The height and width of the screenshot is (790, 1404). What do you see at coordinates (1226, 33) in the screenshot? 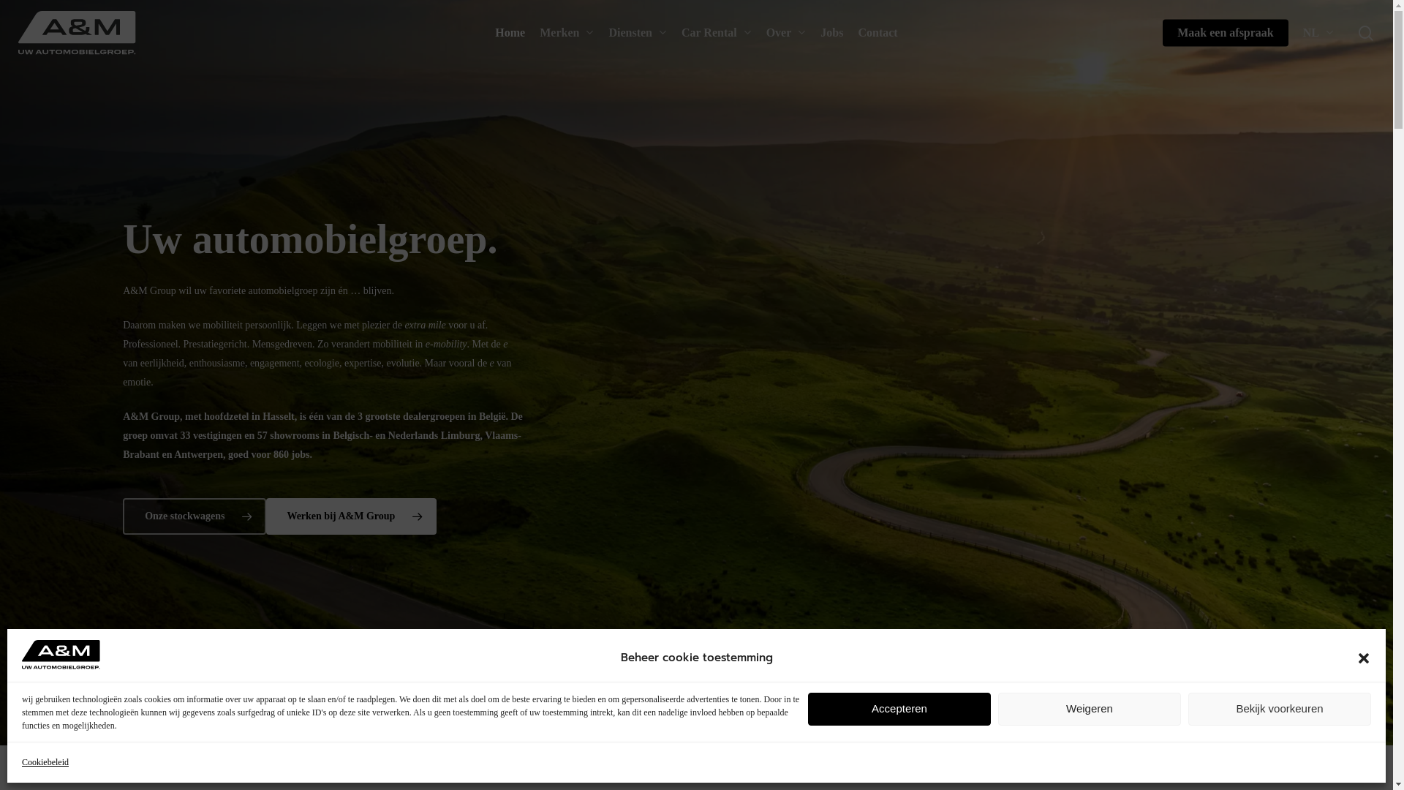
I see `Maak een afspraak` at bounding box center [1226, 33].